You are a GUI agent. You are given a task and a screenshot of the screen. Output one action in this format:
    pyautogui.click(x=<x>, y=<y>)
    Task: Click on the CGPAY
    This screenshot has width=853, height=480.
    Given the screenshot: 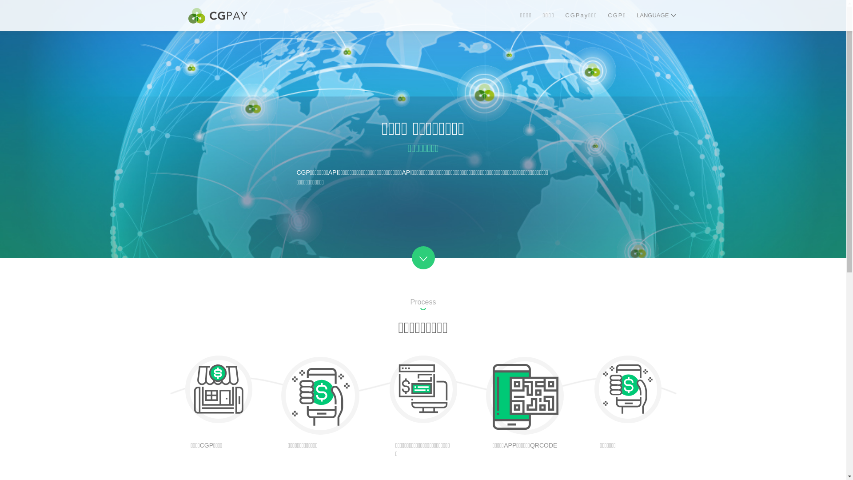 What is the action you would take?
    pyautogui.click(x=218, y=16)
    